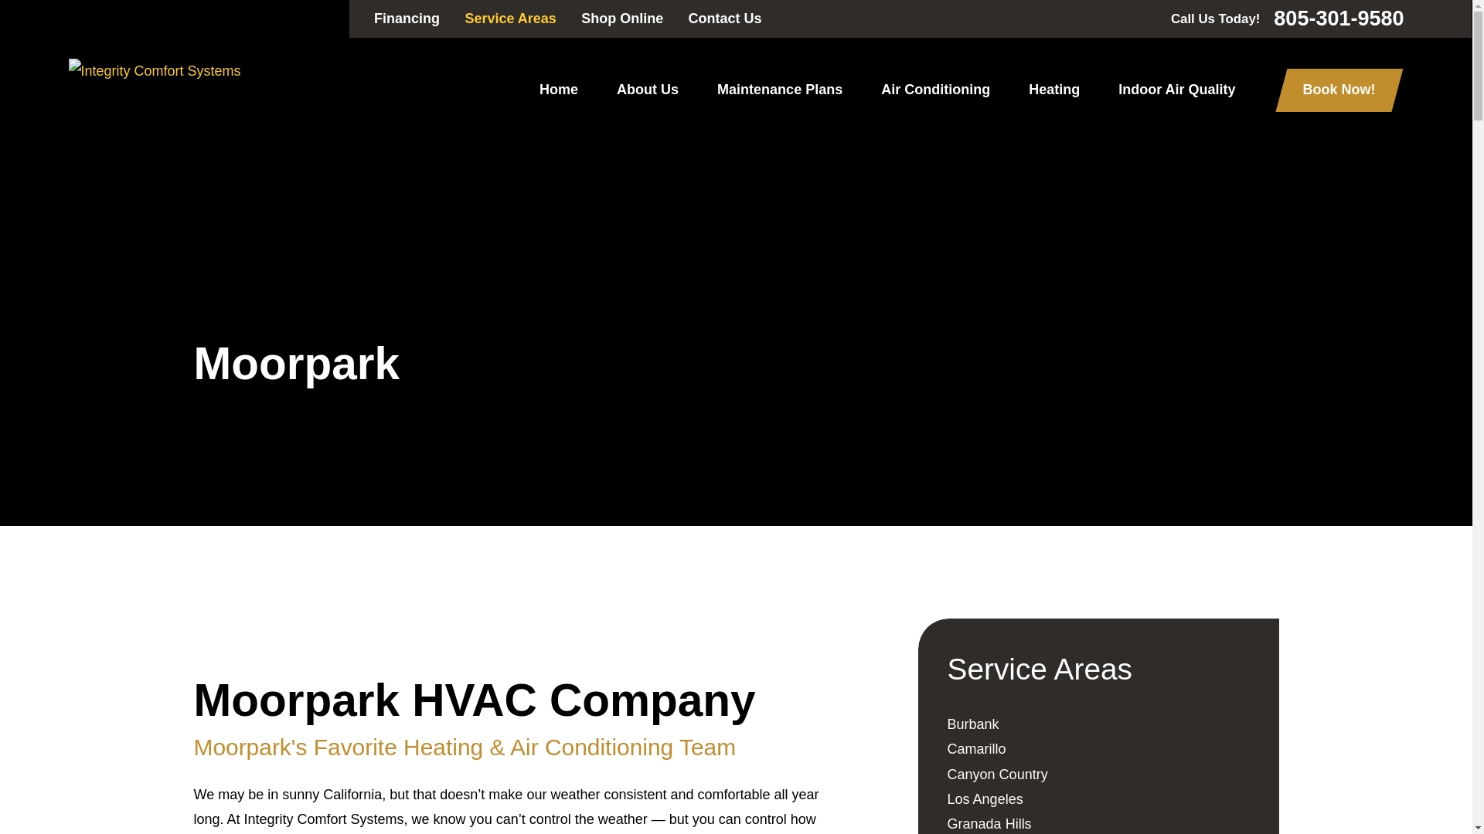  I want to click on Financing, so click(407, 19).